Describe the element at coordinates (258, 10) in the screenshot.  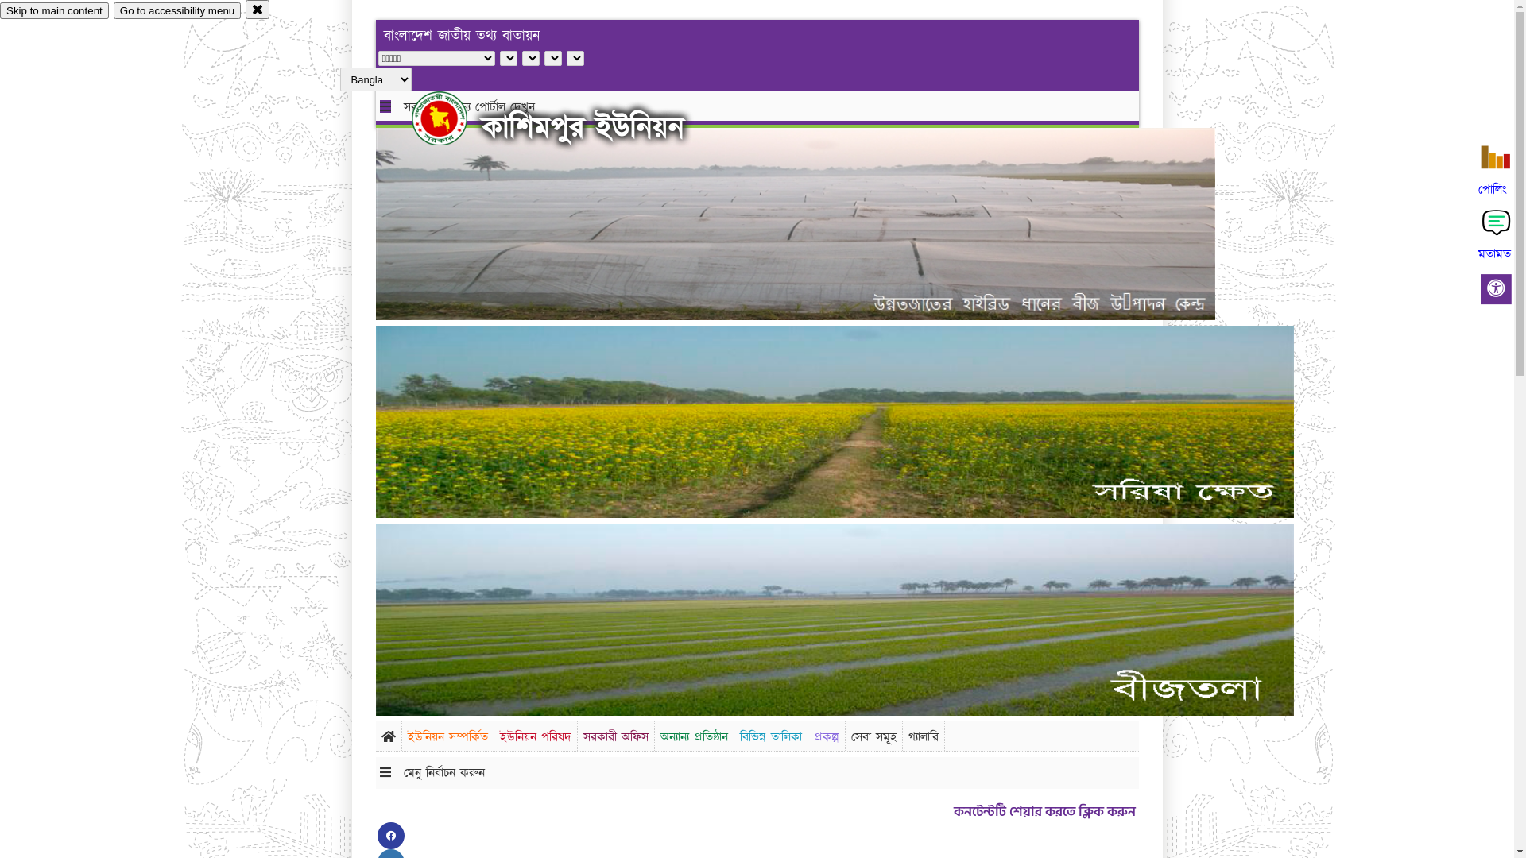
I see `close` at that location.